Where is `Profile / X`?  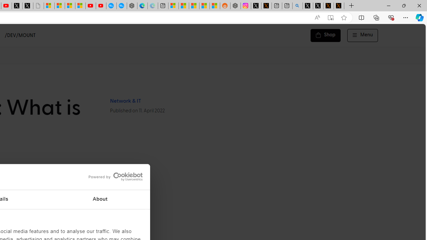
Profile / X is located at coordinates (308, 6).